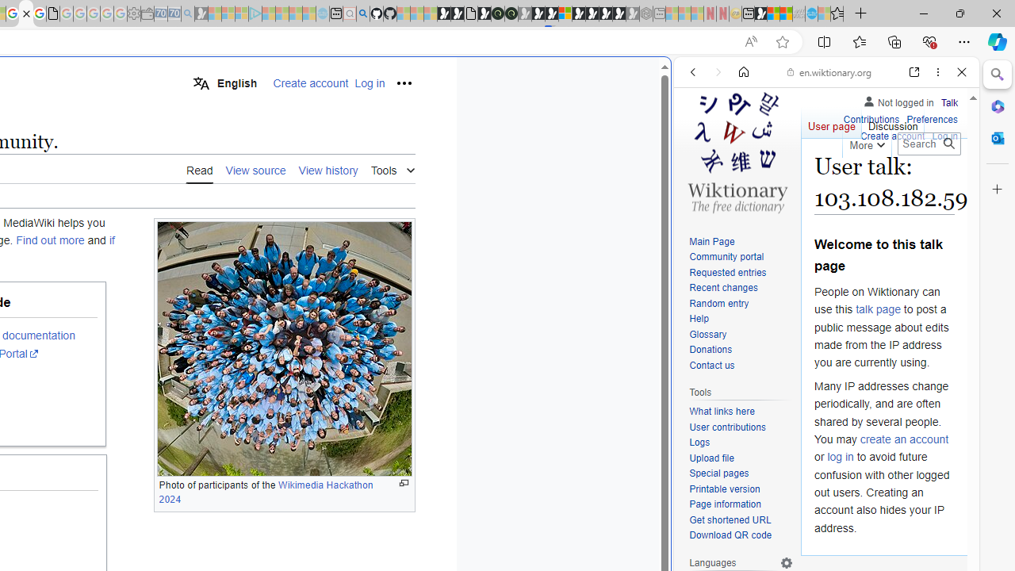  I want to click on Printable version, so click(741, 489).